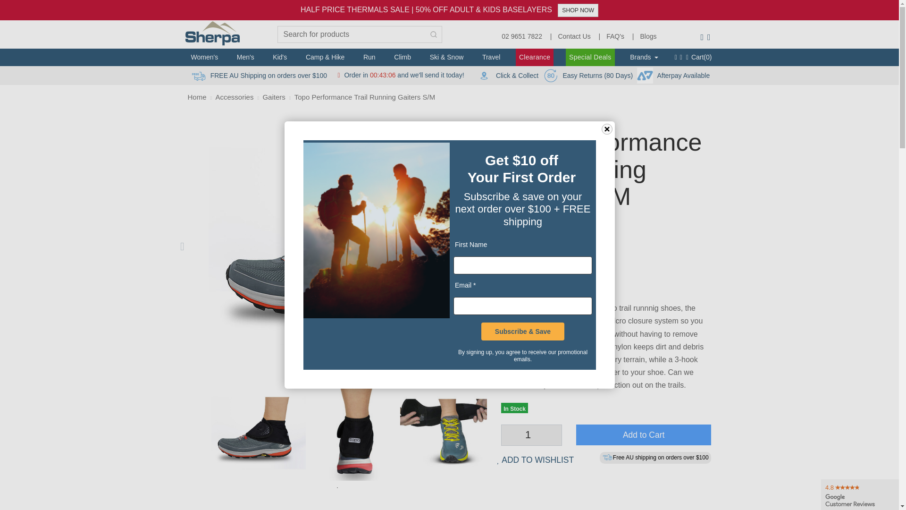 Image resolution: width=906 pixels, height=510 pixels. Describe the element at coordinates (259, 433) in the screenshot. I see `Large View` at that location.